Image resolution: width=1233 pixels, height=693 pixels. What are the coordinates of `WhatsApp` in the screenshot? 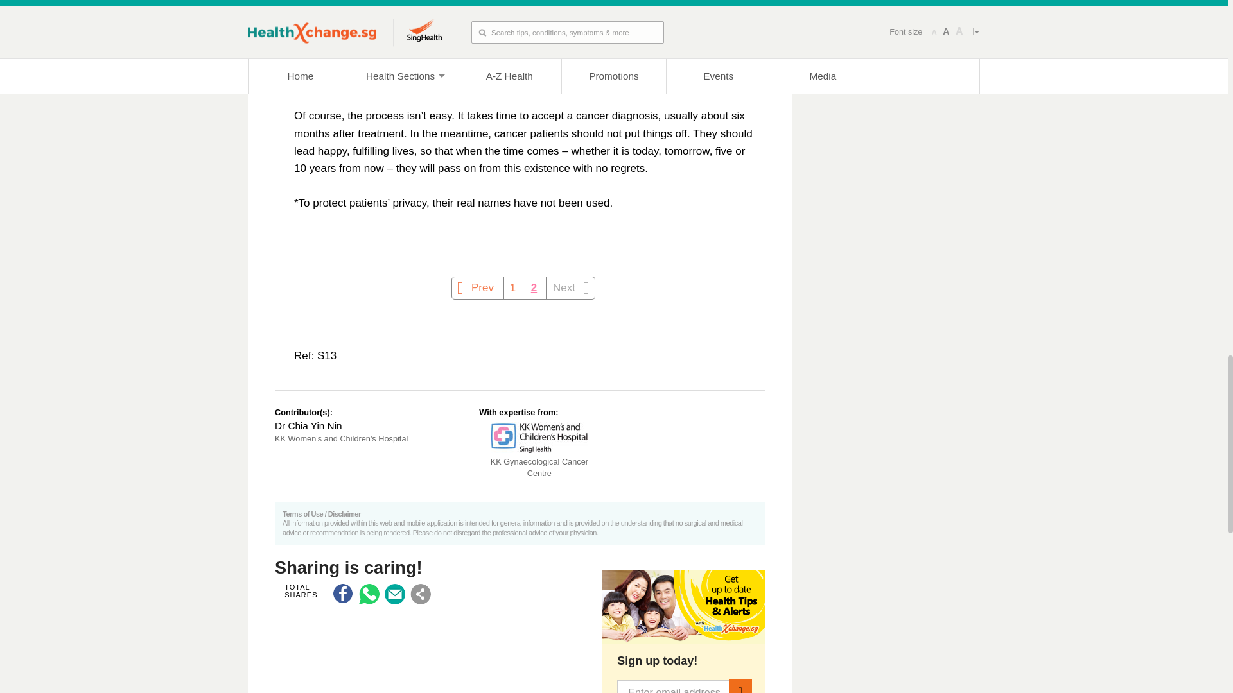 It's located at (369, 594).